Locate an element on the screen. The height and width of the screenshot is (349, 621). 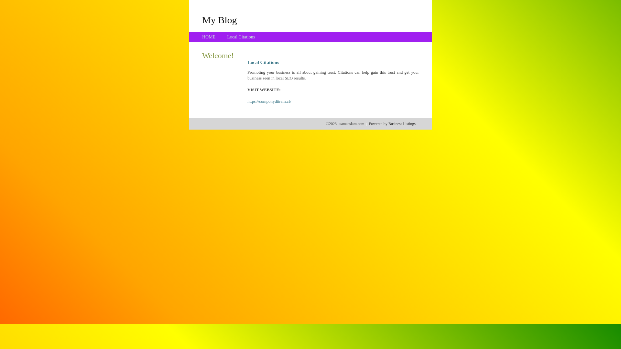
https://componyditrain.cf/ is located at coordinates (269, 101).